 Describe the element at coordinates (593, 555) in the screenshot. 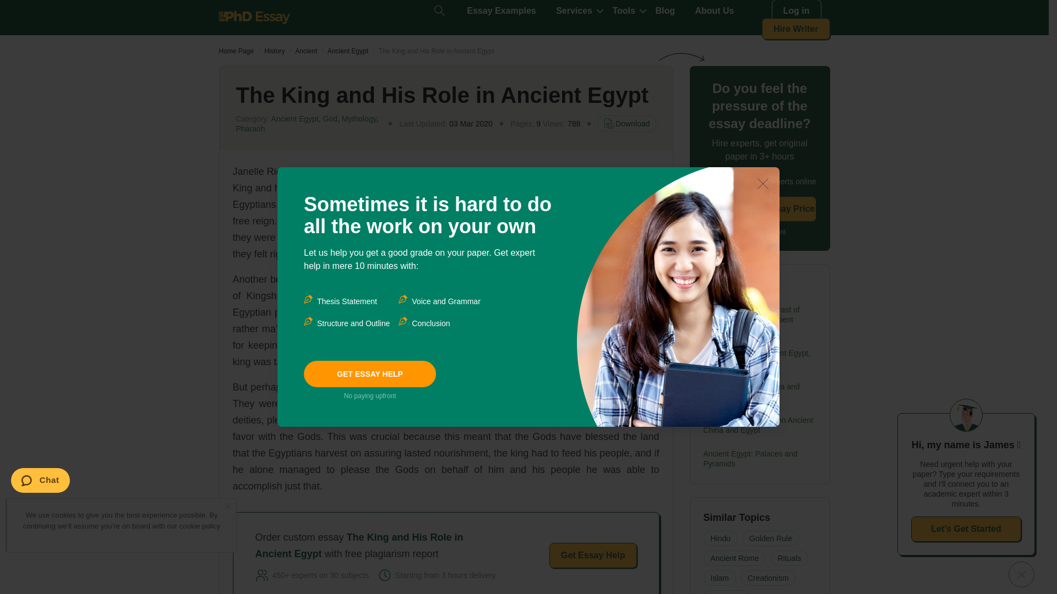

I see `Get Essay Help` at that location.